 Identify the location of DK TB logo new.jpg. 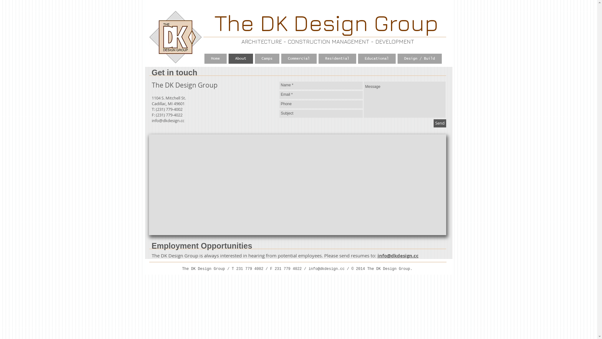
(176, 37).